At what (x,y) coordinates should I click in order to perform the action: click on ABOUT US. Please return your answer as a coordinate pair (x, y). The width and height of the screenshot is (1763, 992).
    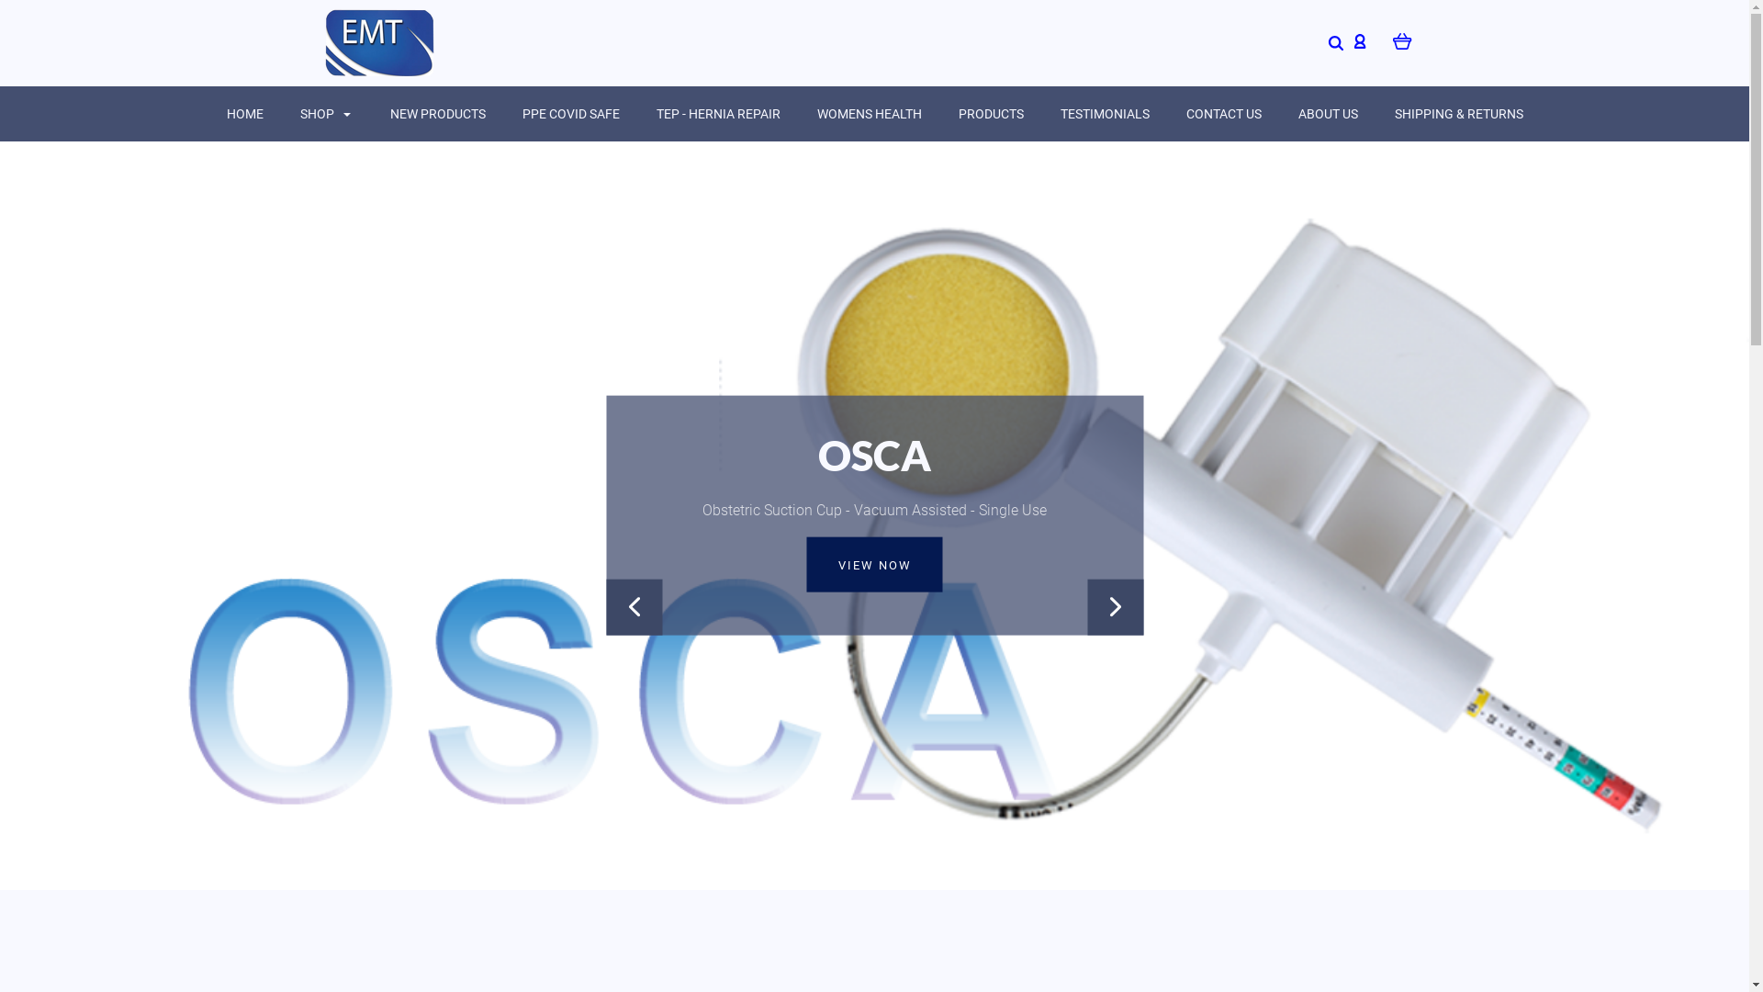
    Looking at the image, I should click on (1328, 114).